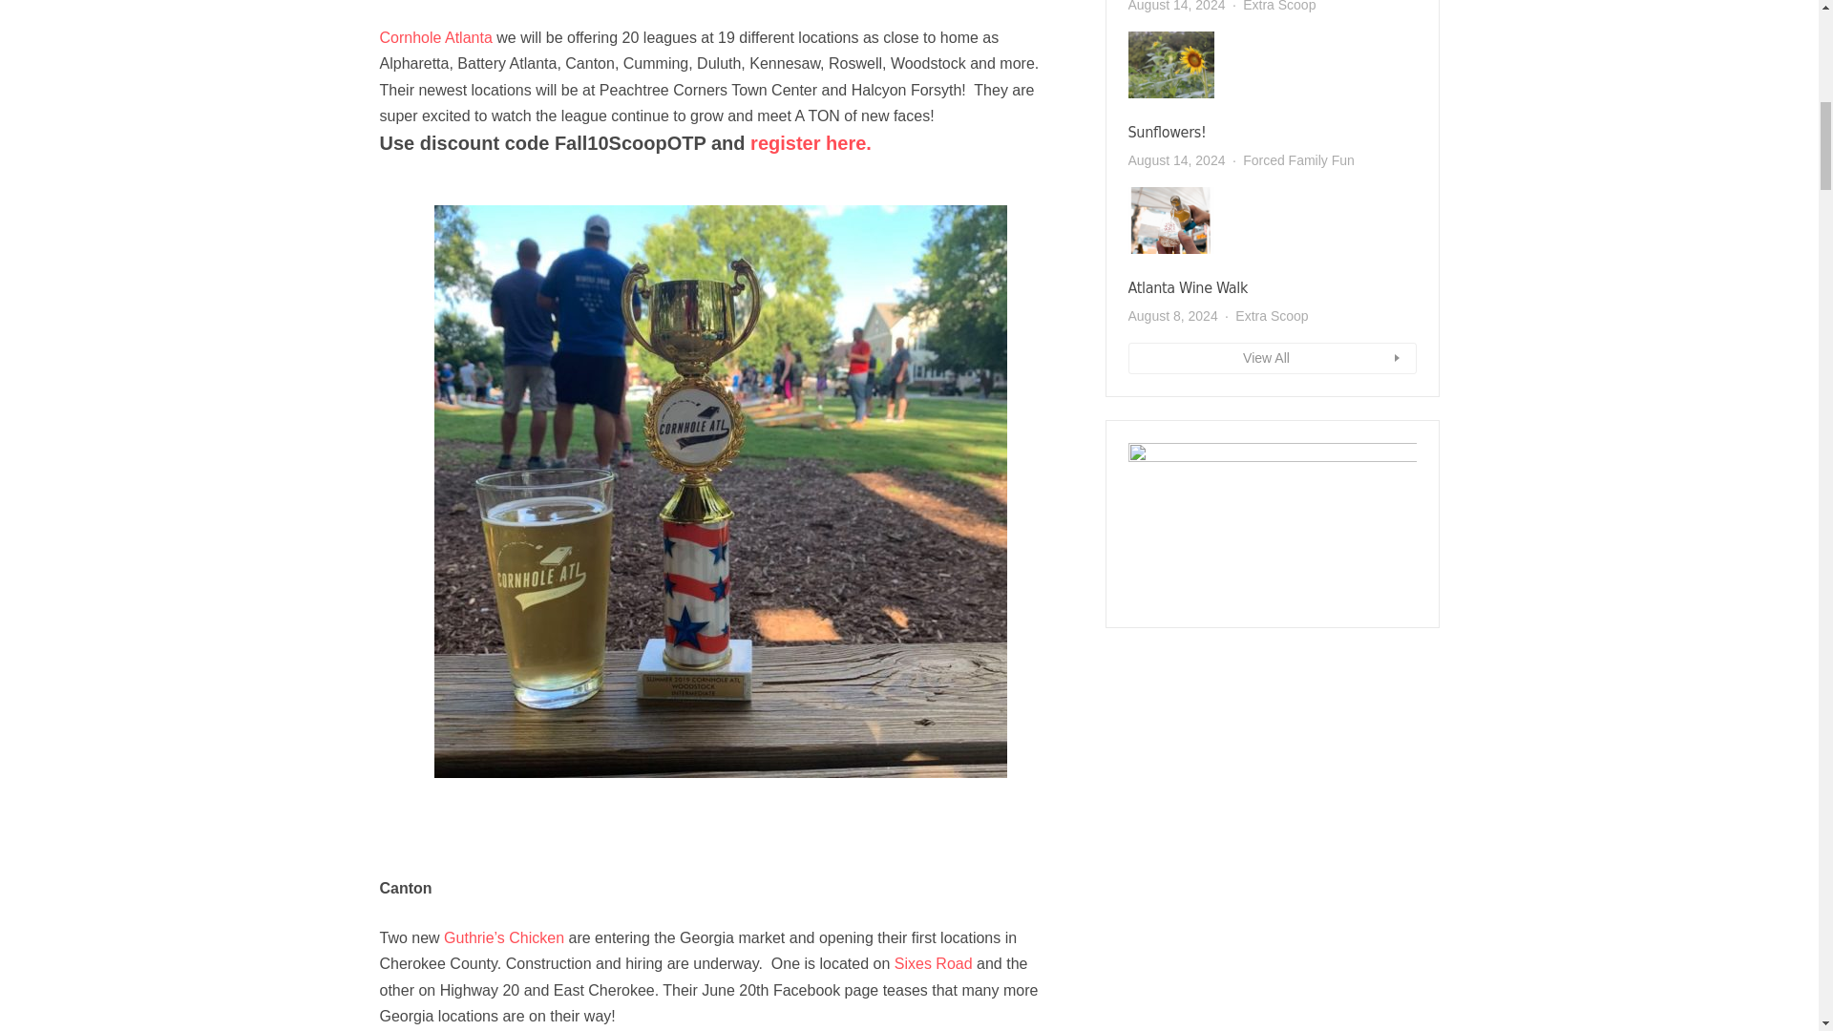 This screenshot has width=1833, height=1031. What do you see at coordinates (811, 143) in the screenshot?
I see `register here.` at bounding box center [811, 143].